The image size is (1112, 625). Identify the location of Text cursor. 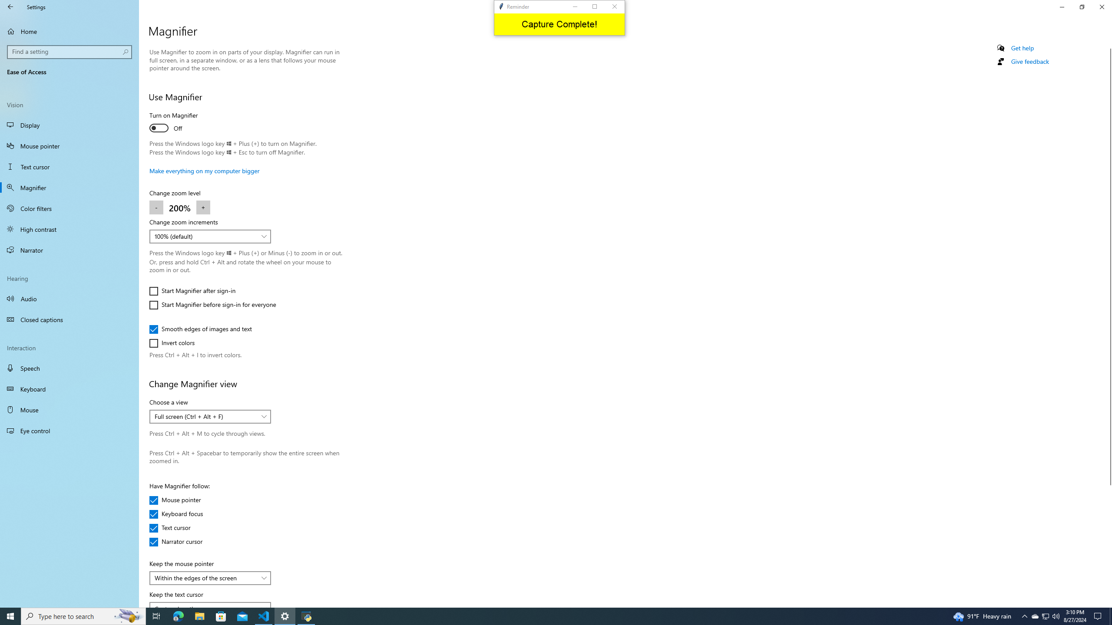
(69, 167).